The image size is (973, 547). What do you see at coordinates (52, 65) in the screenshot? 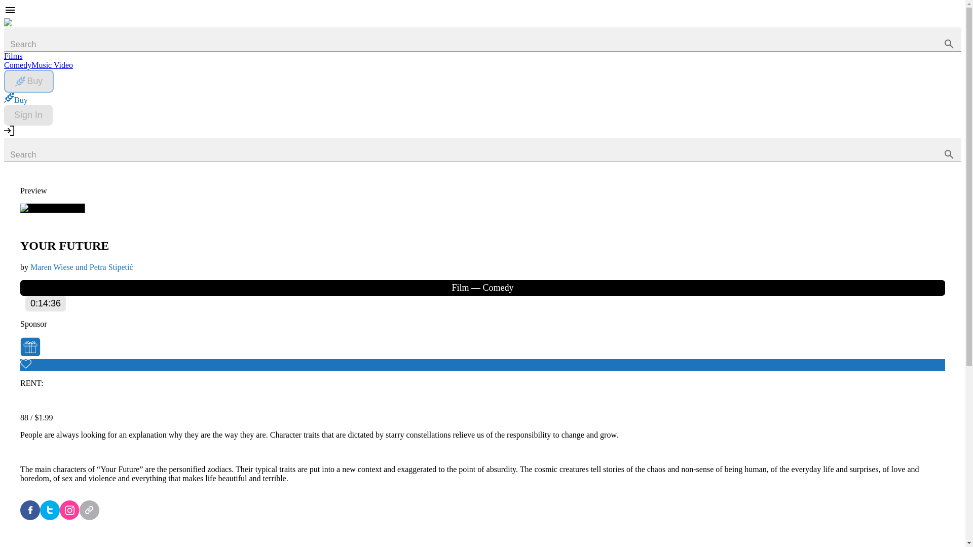
I see `Music Video` at bounding box center [52, 65].